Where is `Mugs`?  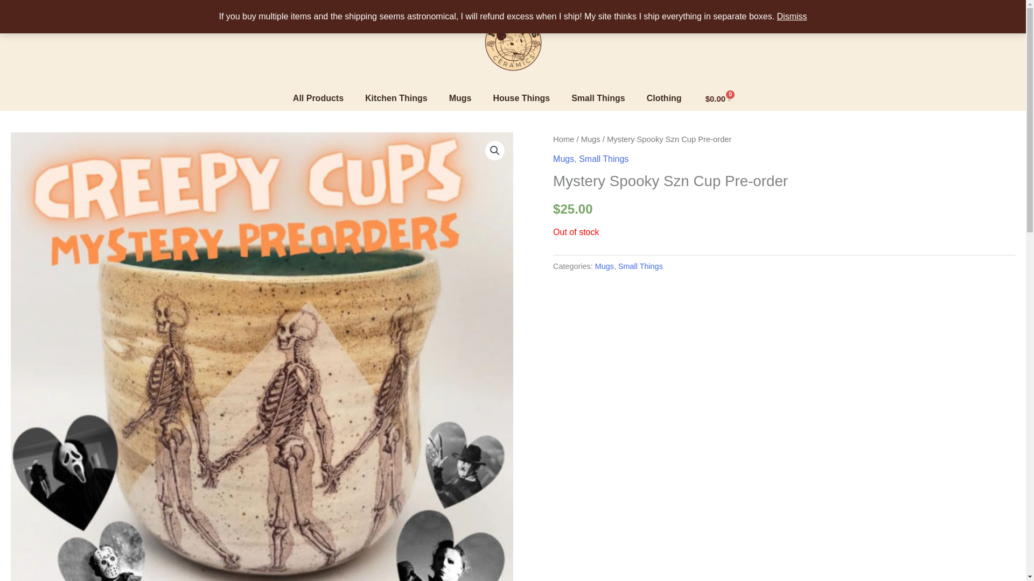
Mugs is located at coordinates (460, 98).